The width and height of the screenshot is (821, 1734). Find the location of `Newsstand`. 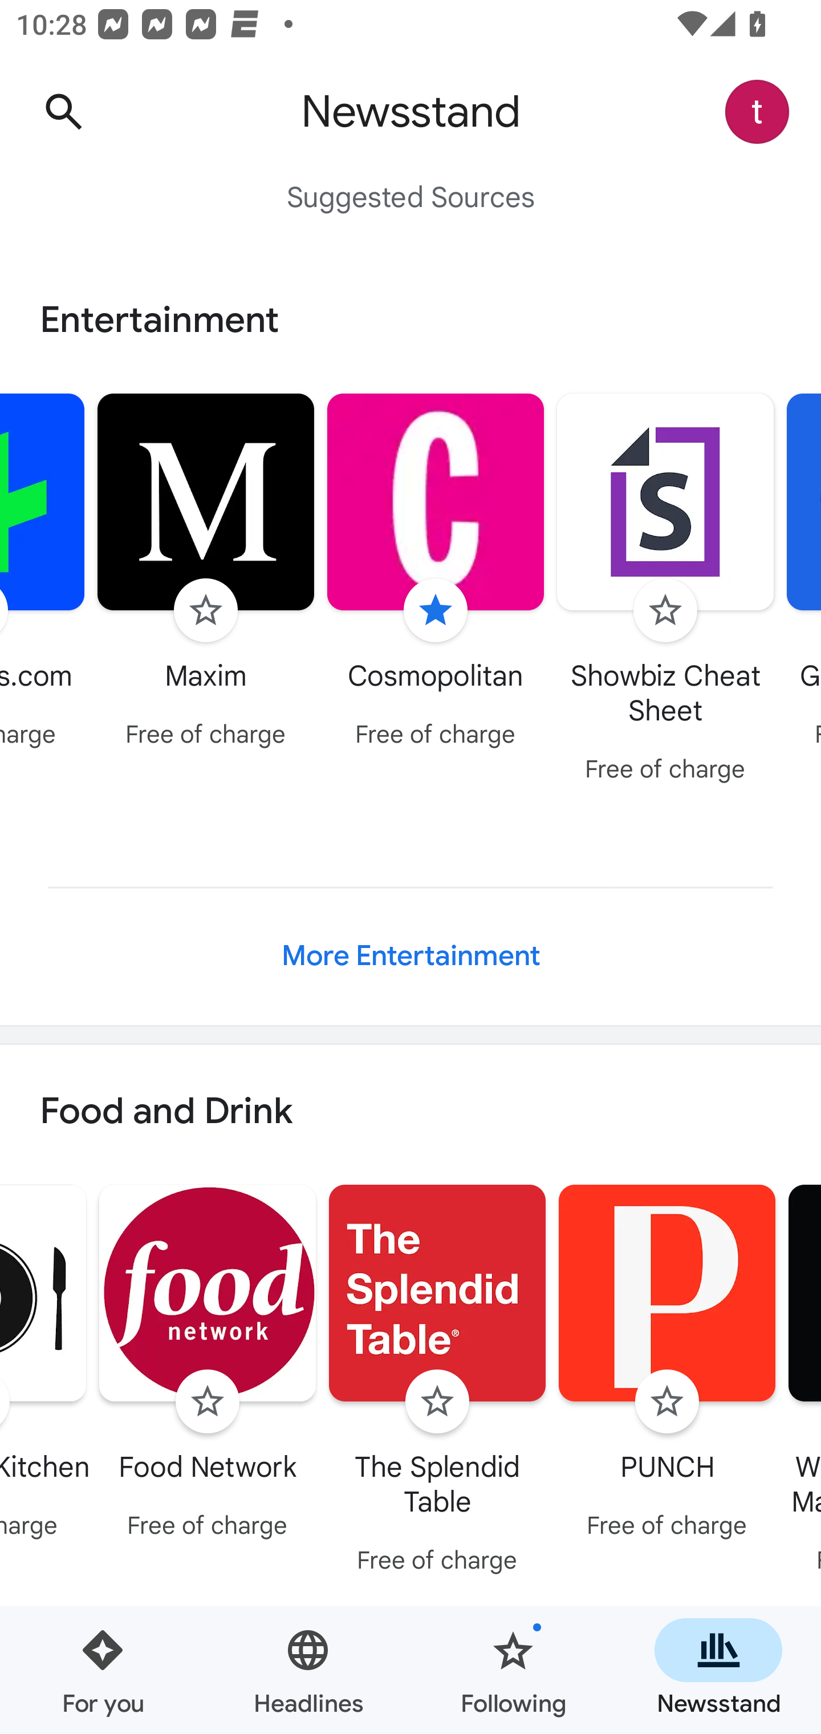

Newsstand is located at coordinates (718, 1670).